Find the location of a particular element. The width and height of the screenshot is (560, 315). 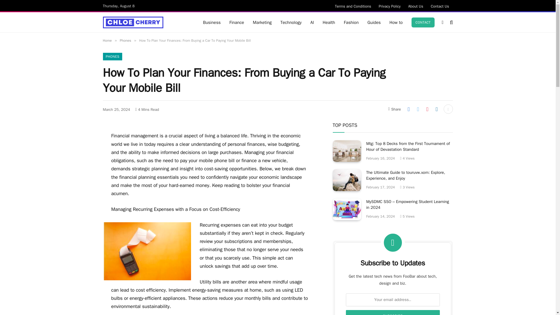

About Us is located at coordinates (415, 6).